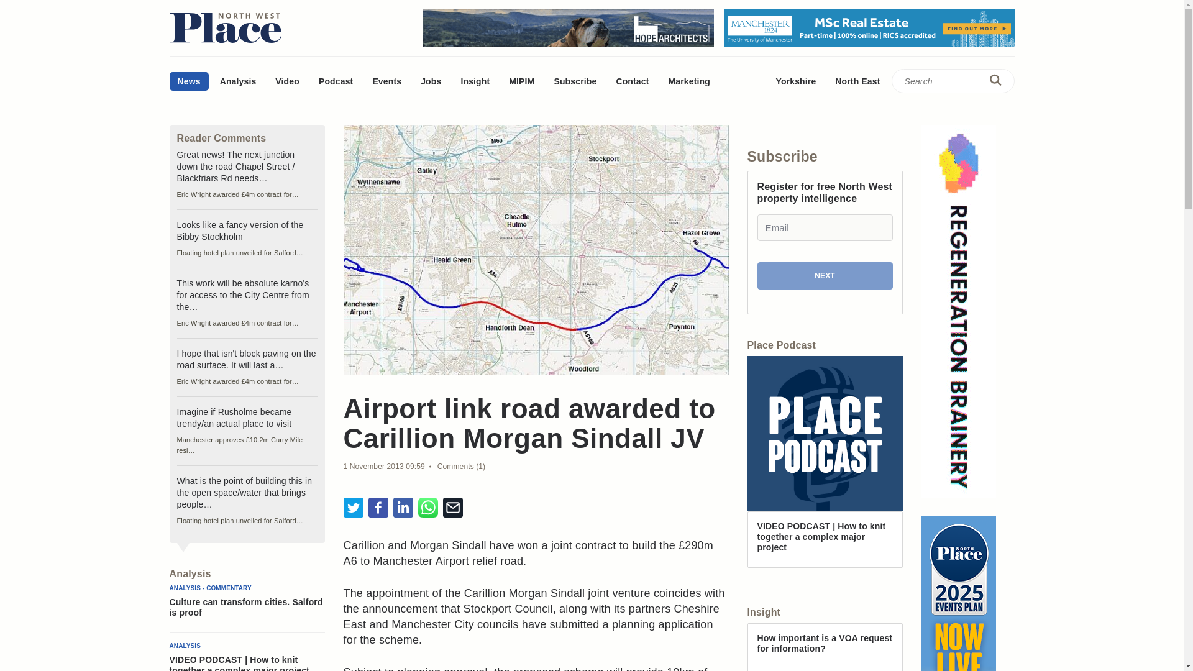 Image resolution: width=1193 pixels, height=671 pixels. Describe the element at coordinates (431, 81) in the screenshot. I see `Jobs` at that location.